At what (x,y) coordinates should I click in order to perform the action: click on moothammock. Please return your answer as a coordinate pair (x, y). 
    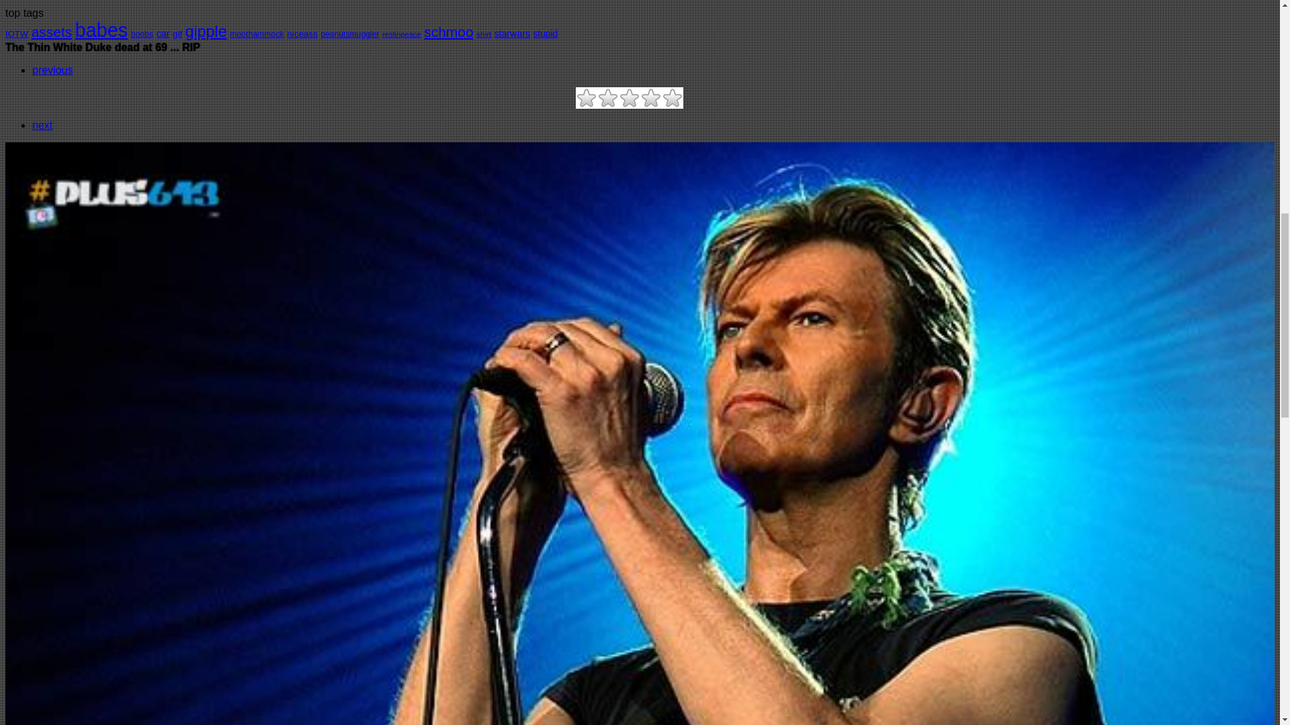
    Looking at the image, I should click on (257, 34).